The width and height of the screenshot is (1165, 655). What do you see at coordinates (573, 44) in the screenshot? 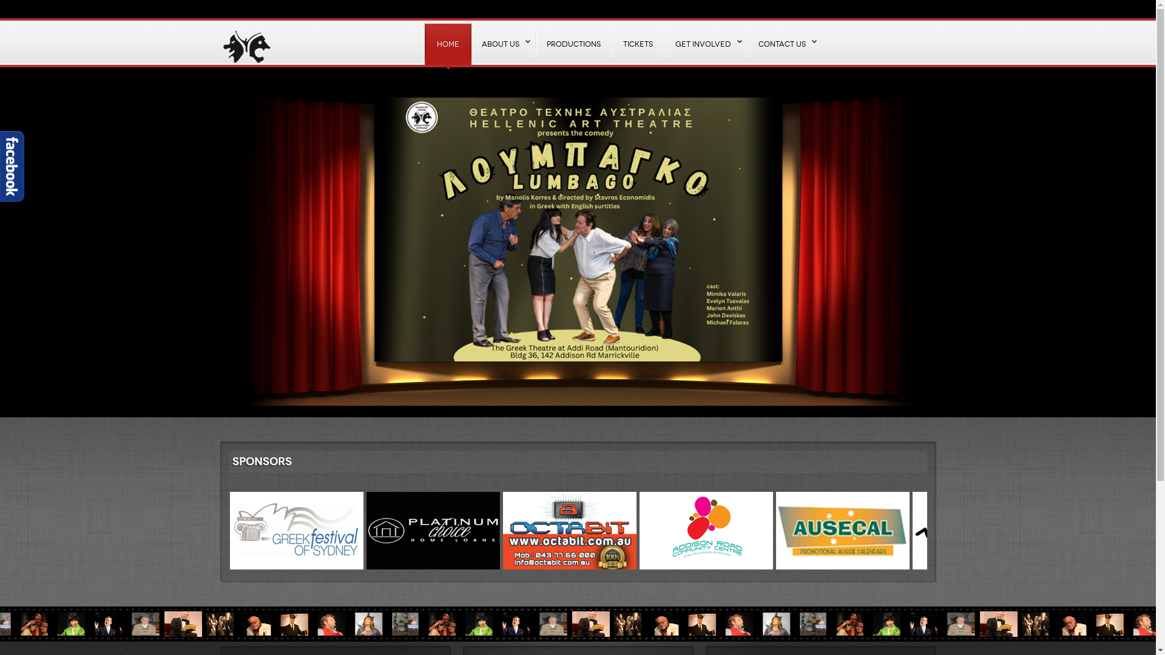
I see `PRODUCTIONS` at bounding box center [573, 44].